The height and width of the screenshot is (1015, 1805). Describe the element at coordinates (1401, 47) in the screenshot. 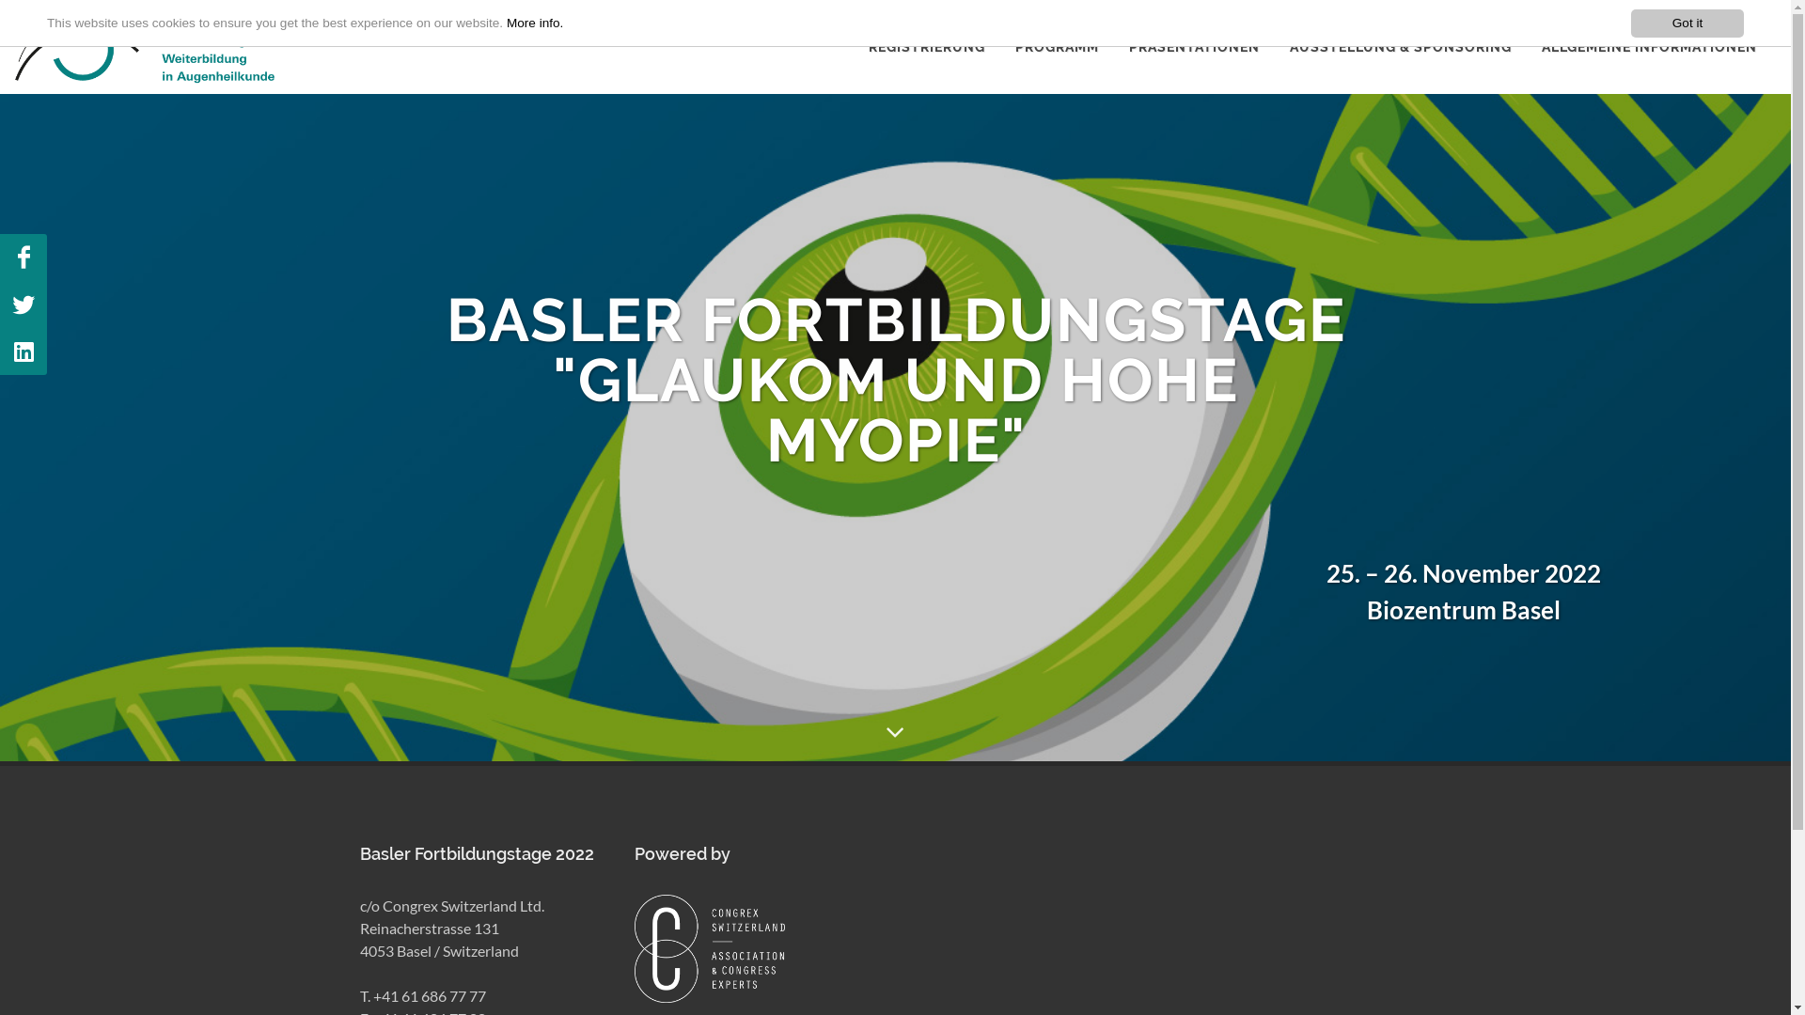

I see `AUSSTELLUNG & SPONSORING` at that location.